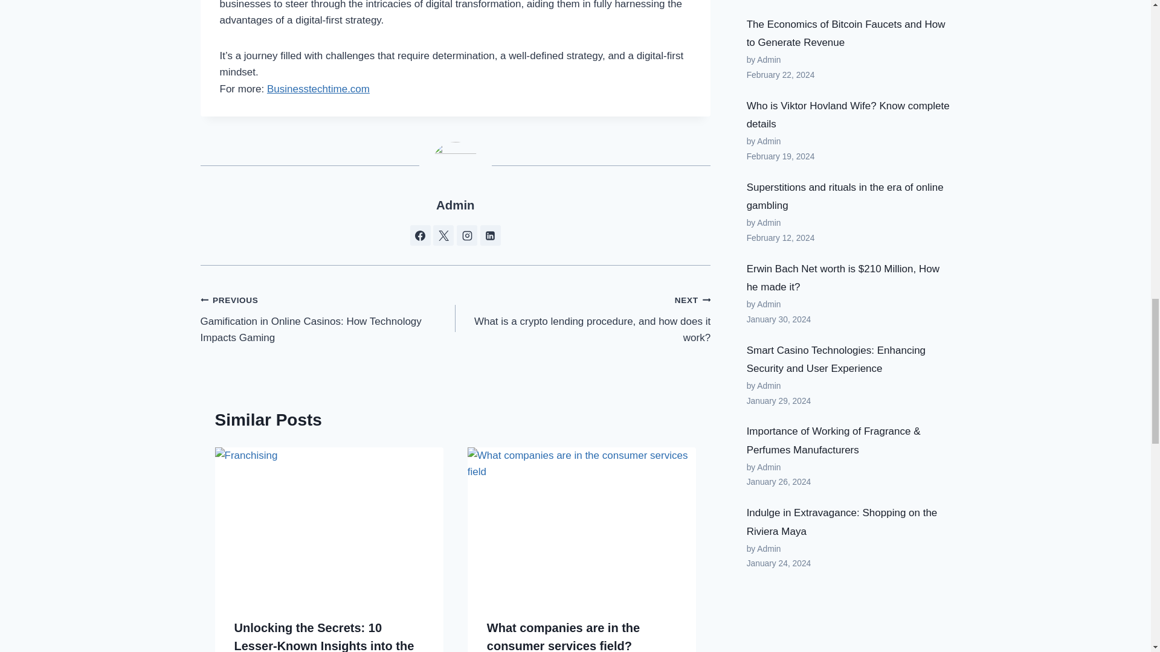 This screenshot has width=1160, height=652. What do you see at coordinates (443, 235) in the screenshot?
I see `Follow Admin on X formerly Twitter` at bounding box center [443, 235].